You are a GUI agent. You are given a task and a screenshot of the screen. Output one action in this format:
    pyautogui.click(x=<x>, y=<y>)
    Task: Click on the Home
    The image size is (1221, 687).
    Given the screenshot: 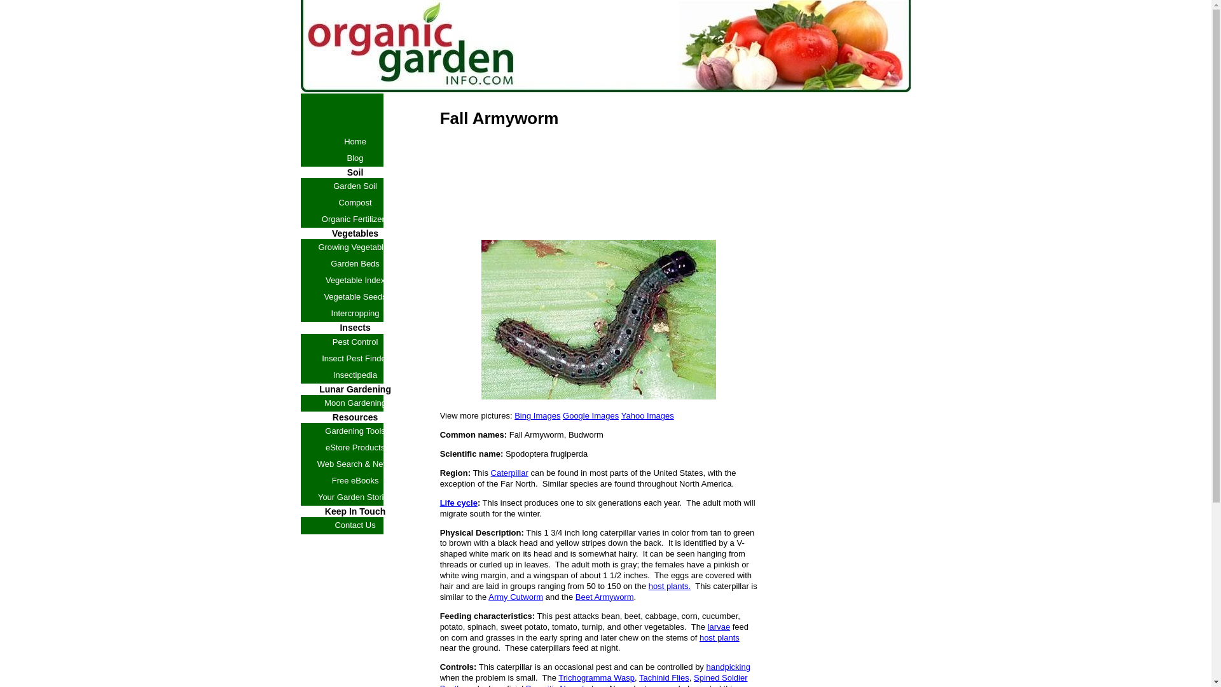 What is the action you would take?
    pyautogui.click(x=355, y=141)
    